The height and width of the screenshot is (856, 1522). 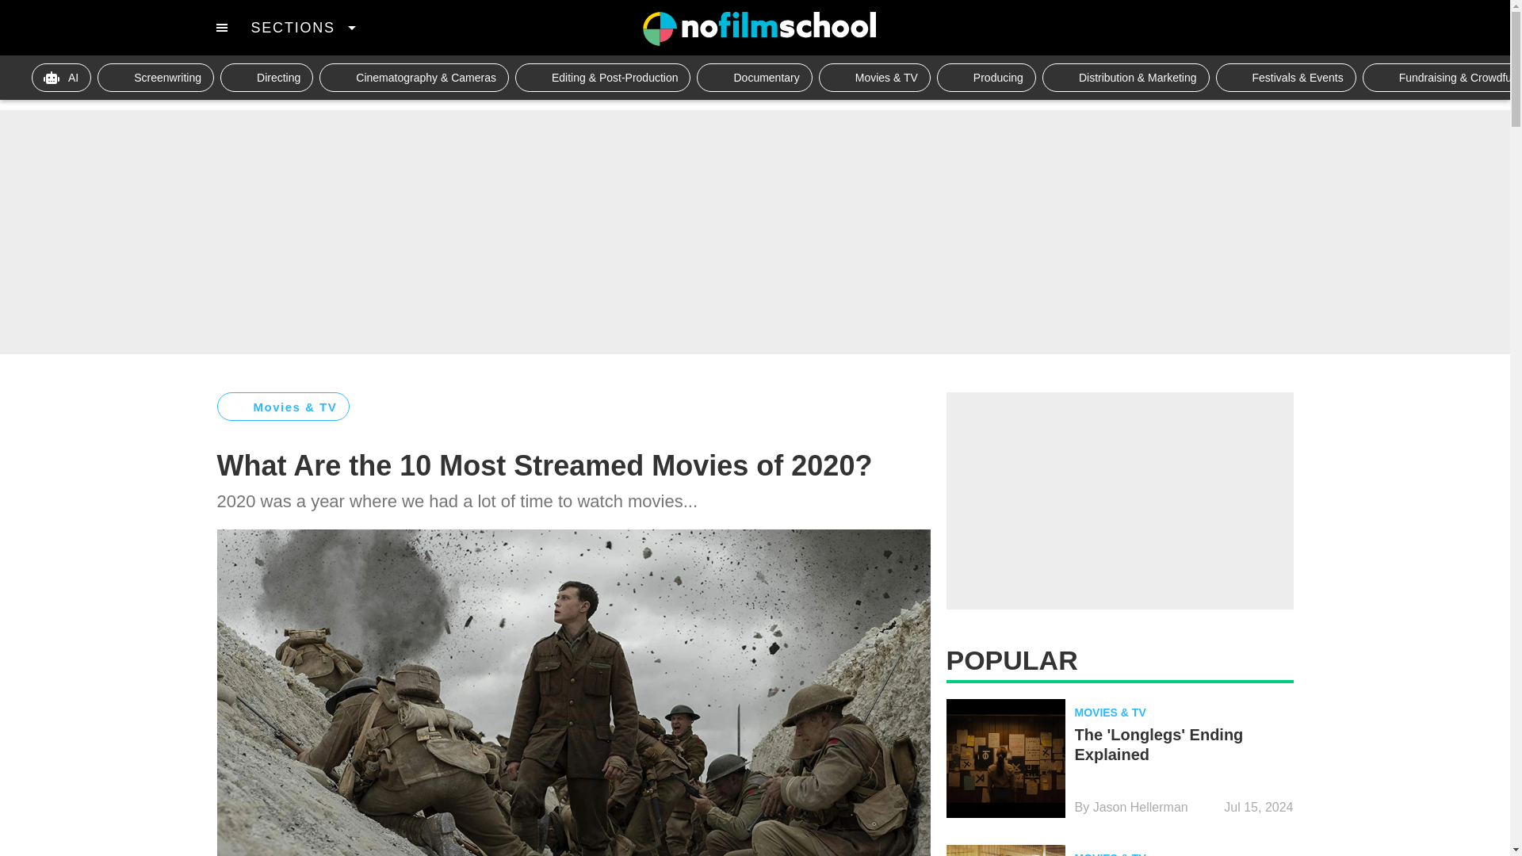 What do you see at coordinates (266, 77) in the screenshot?
I see `Directing` at bounding box center [266, 77].